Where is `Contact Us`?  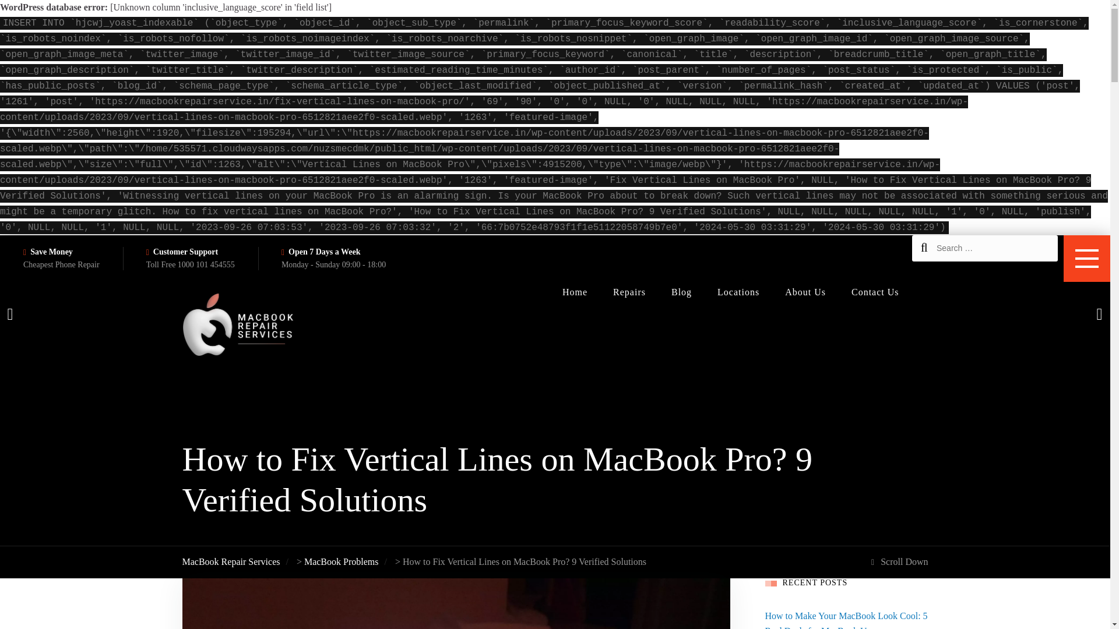 Contact Us is located at coordinates (875, 292).